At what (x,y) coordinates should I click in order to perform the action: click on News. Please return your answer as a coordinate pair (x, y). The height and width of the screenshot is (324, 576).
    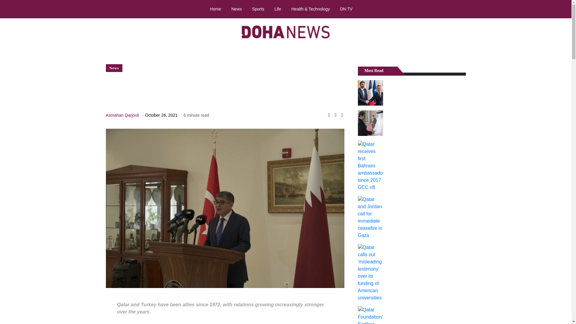
    Looking at the image, I should click on (236, 9).